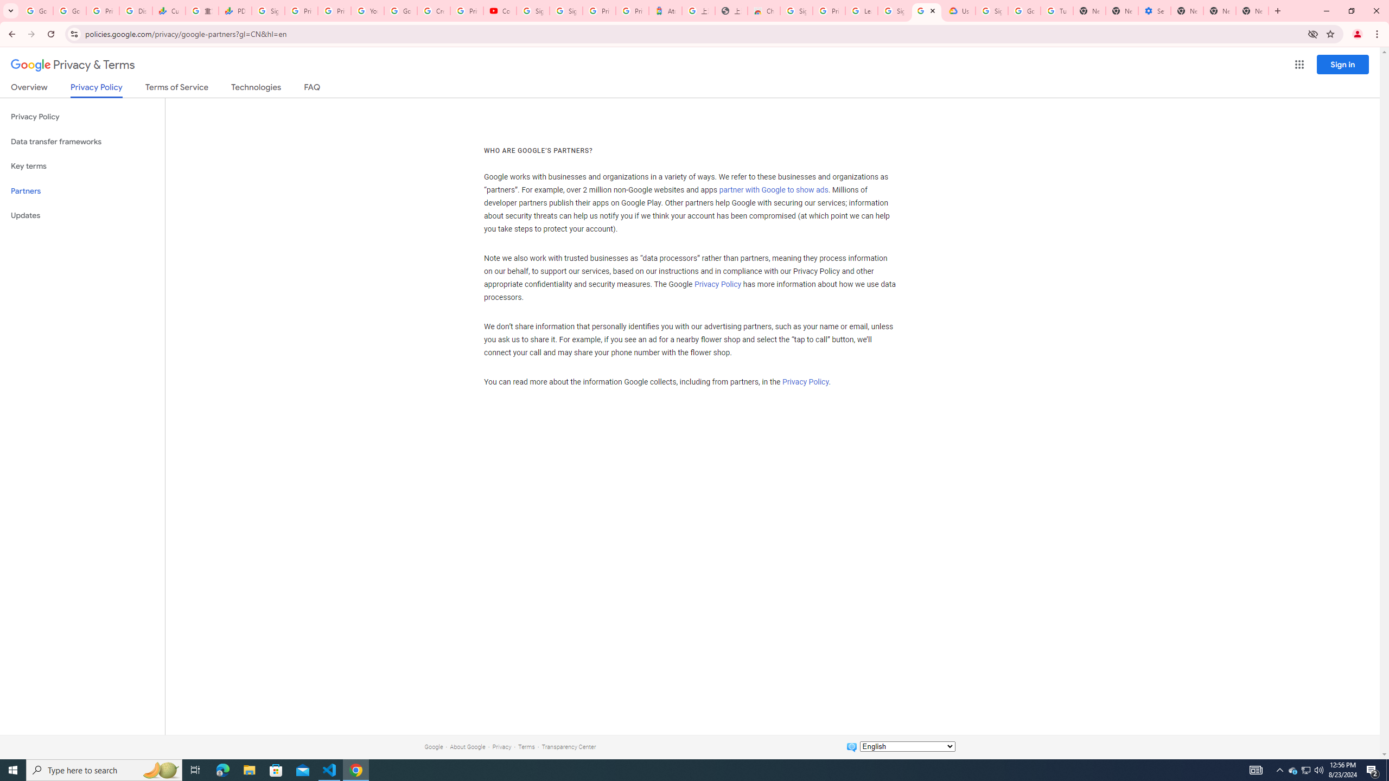  Describe the element at coordinates (797, 11) in the screenshot. I see `Sign in - Google Accounts` at that location.